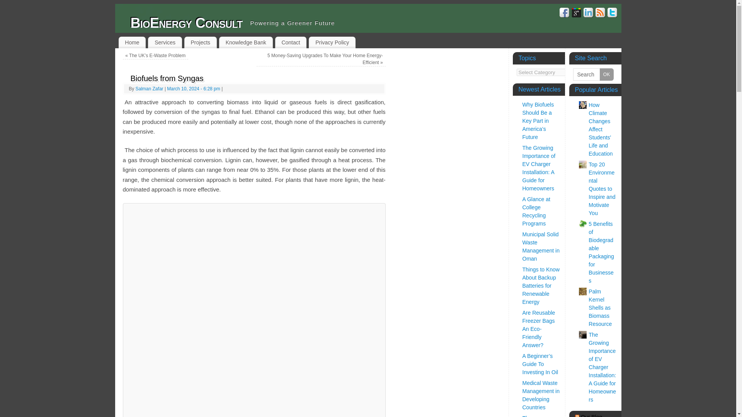 Image resolution: width=742 pixels, height=417 pixels. Describe the element at coordinates (246, 42) in the screenshot. I see `Knowledge Bank` at that location.